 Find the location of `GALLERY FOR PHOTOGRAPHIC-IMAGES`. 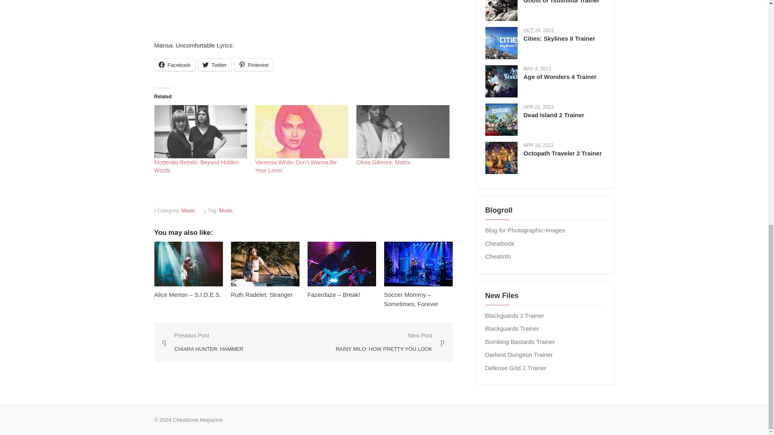

GALLERY FOR PHOTOGRAPHIC-IMAGES is located at coordinates (525, 230).